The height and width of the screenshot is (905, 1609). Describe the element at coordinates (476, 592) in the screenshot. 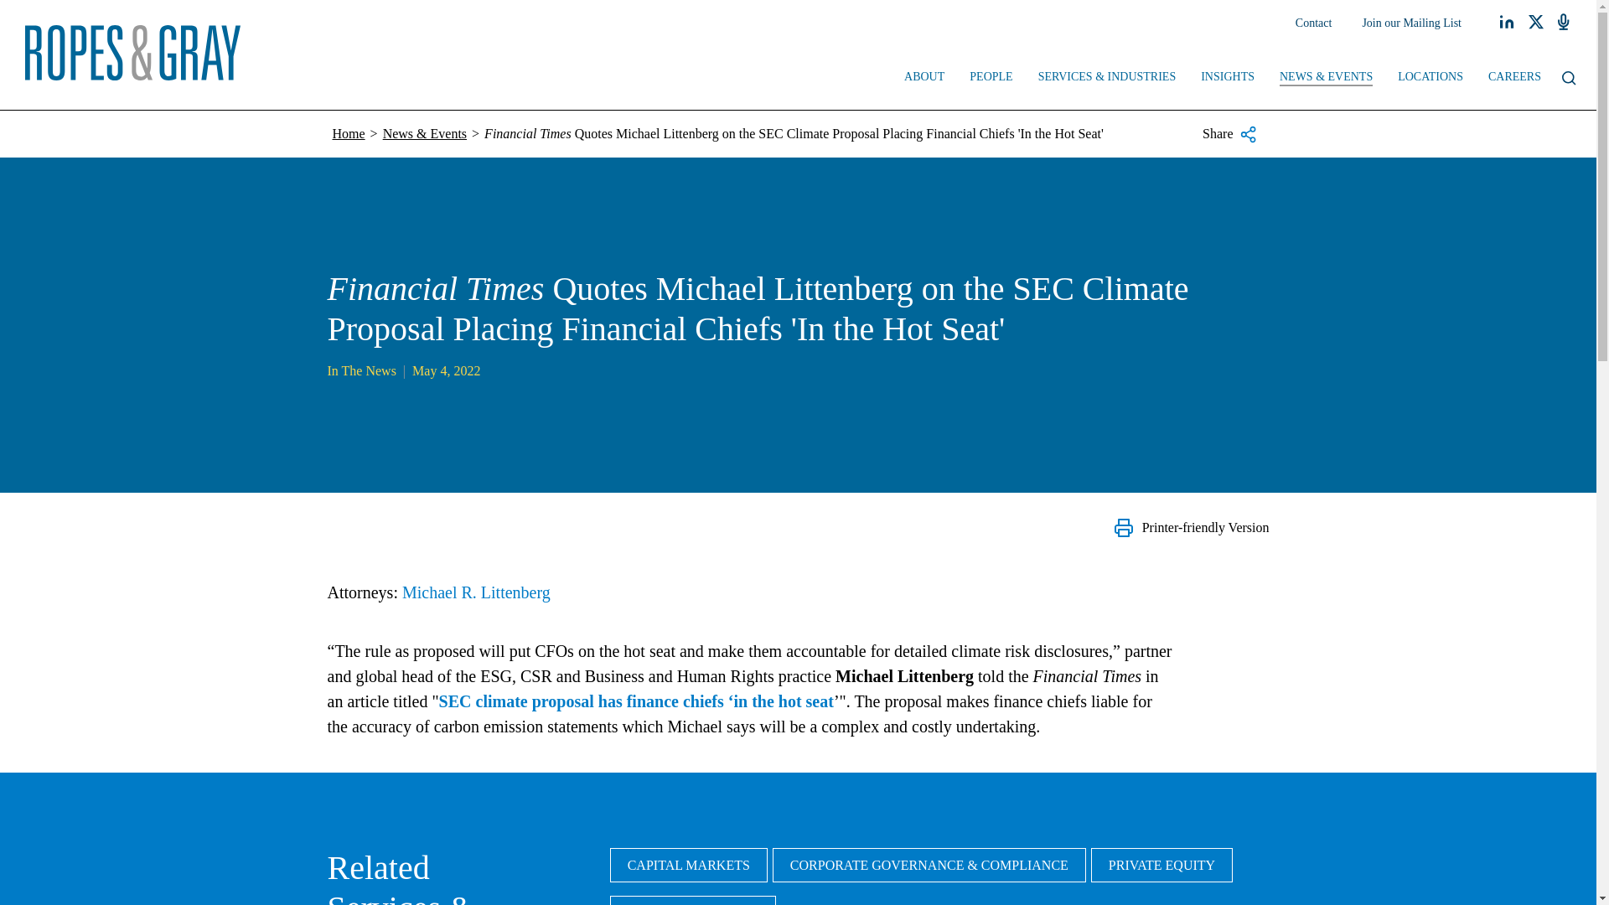

I see `Michael R. Littenberg` at that location.